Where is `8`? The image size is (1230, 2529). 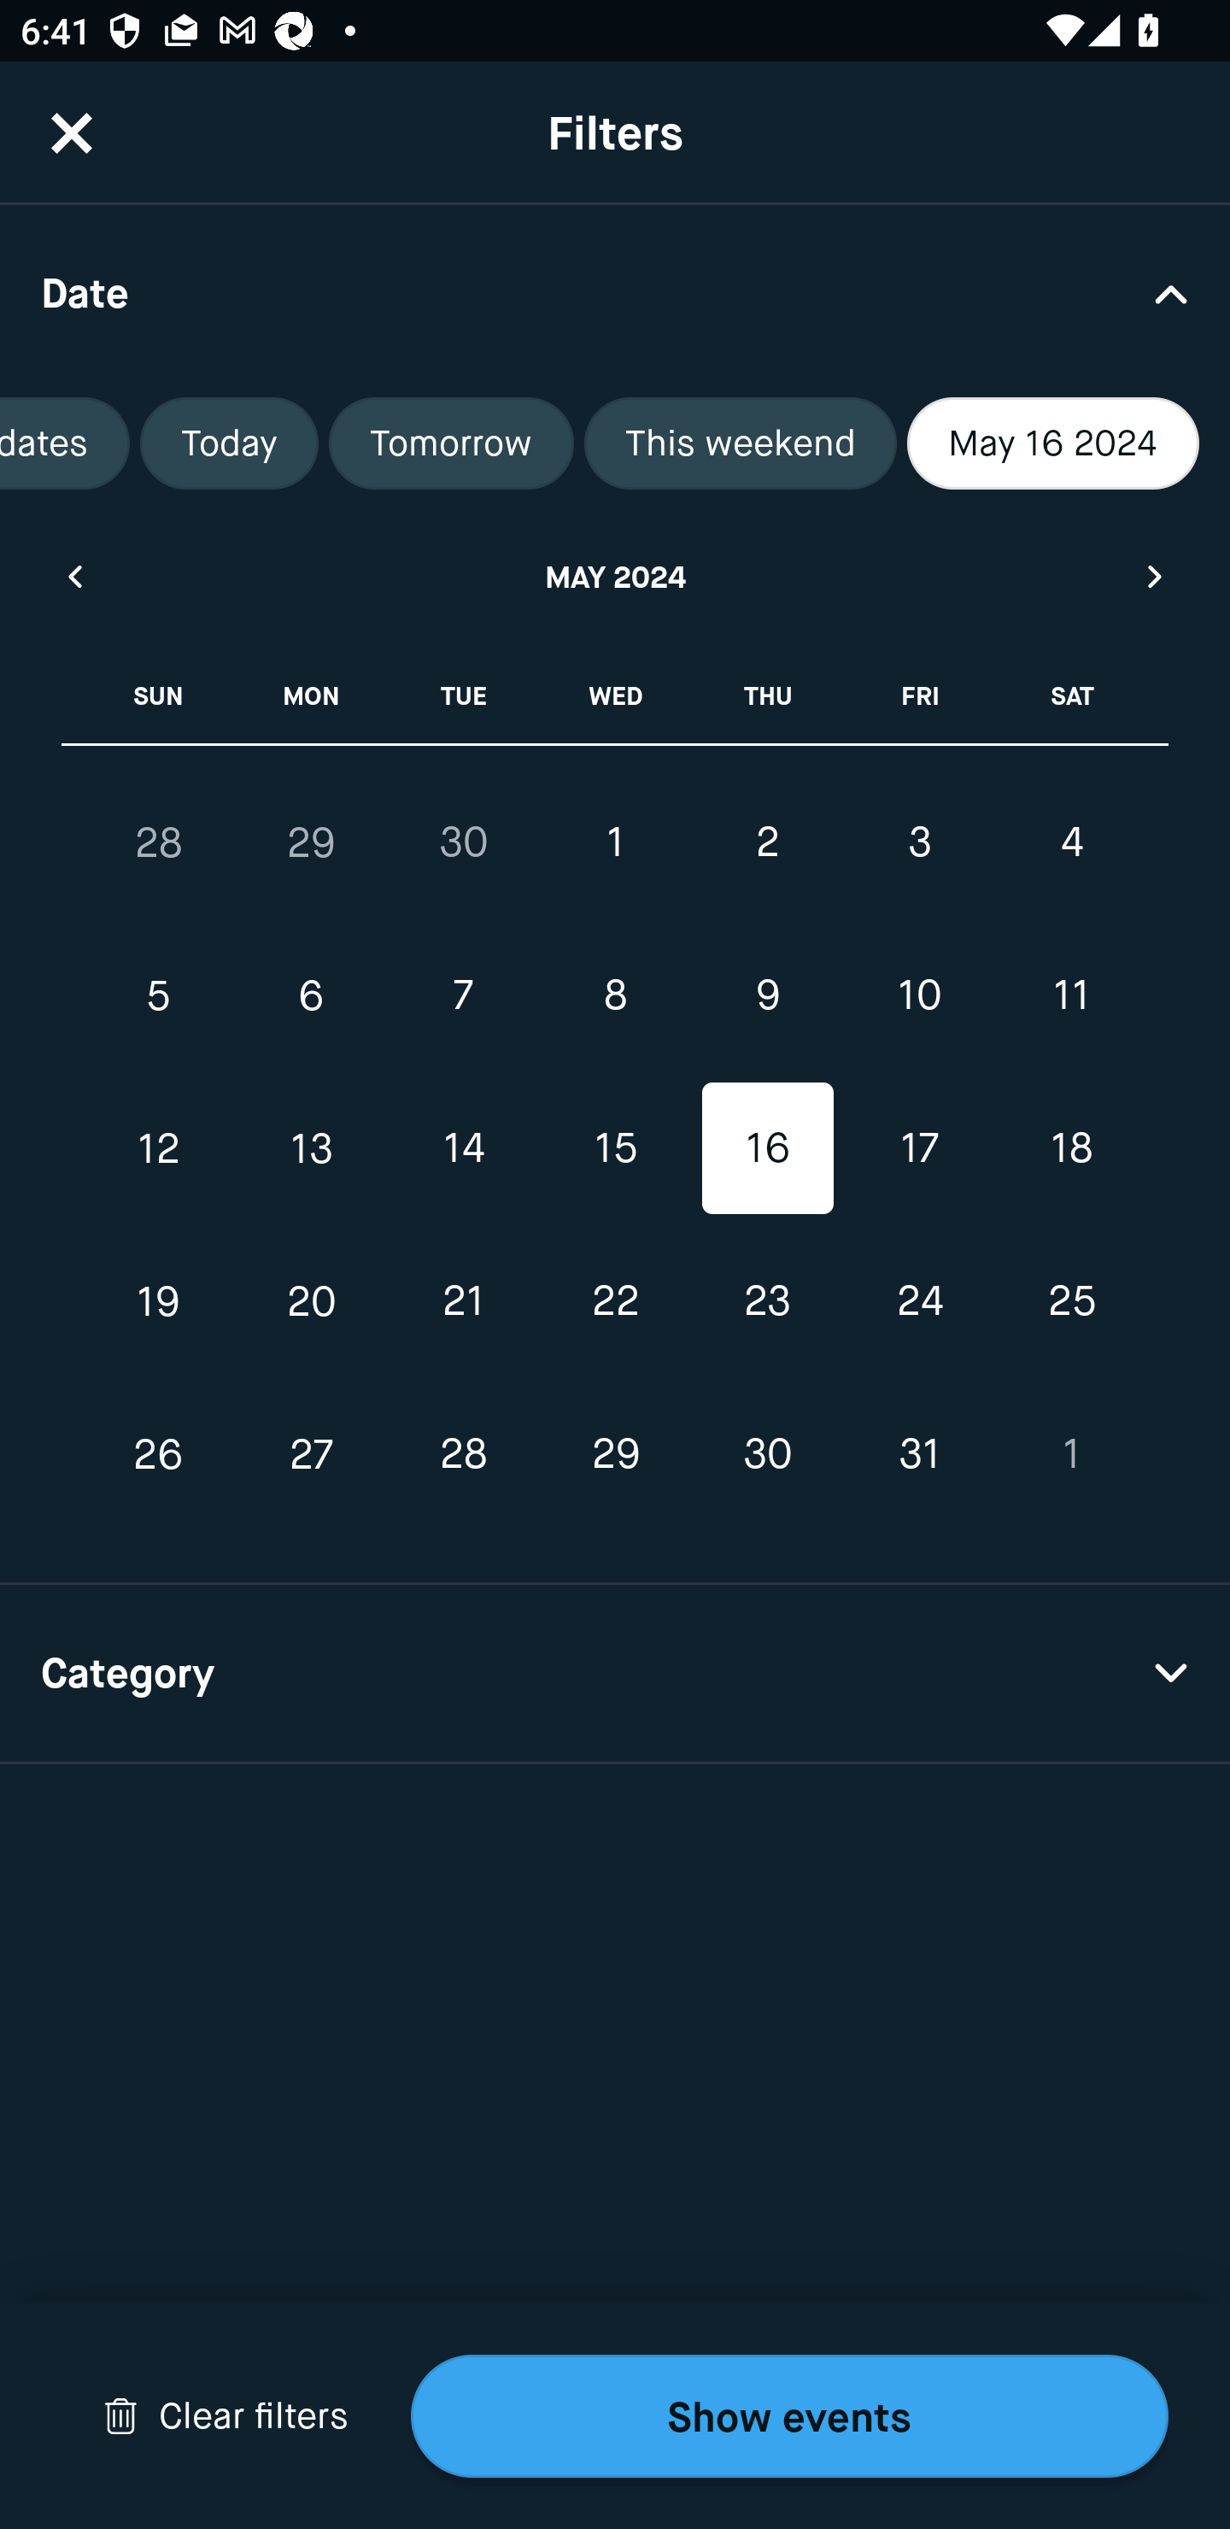
8 is located at coordinates (615, 996).